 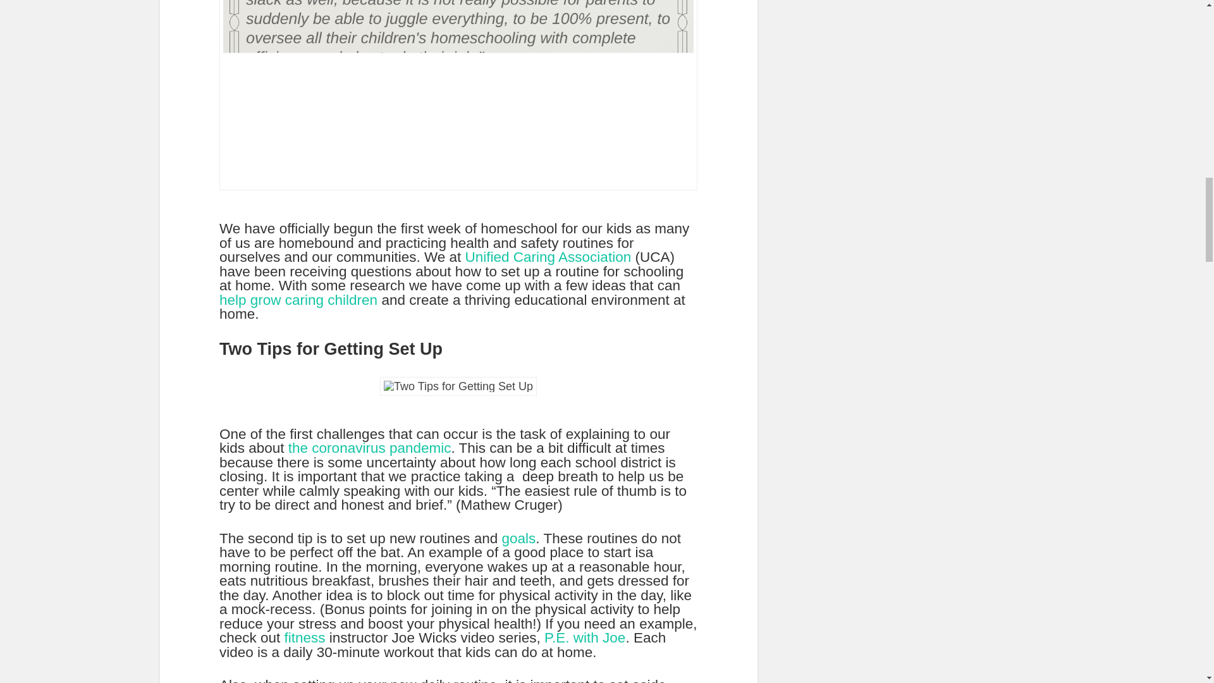 I want to click on fitness, so click(x=306, y=637).